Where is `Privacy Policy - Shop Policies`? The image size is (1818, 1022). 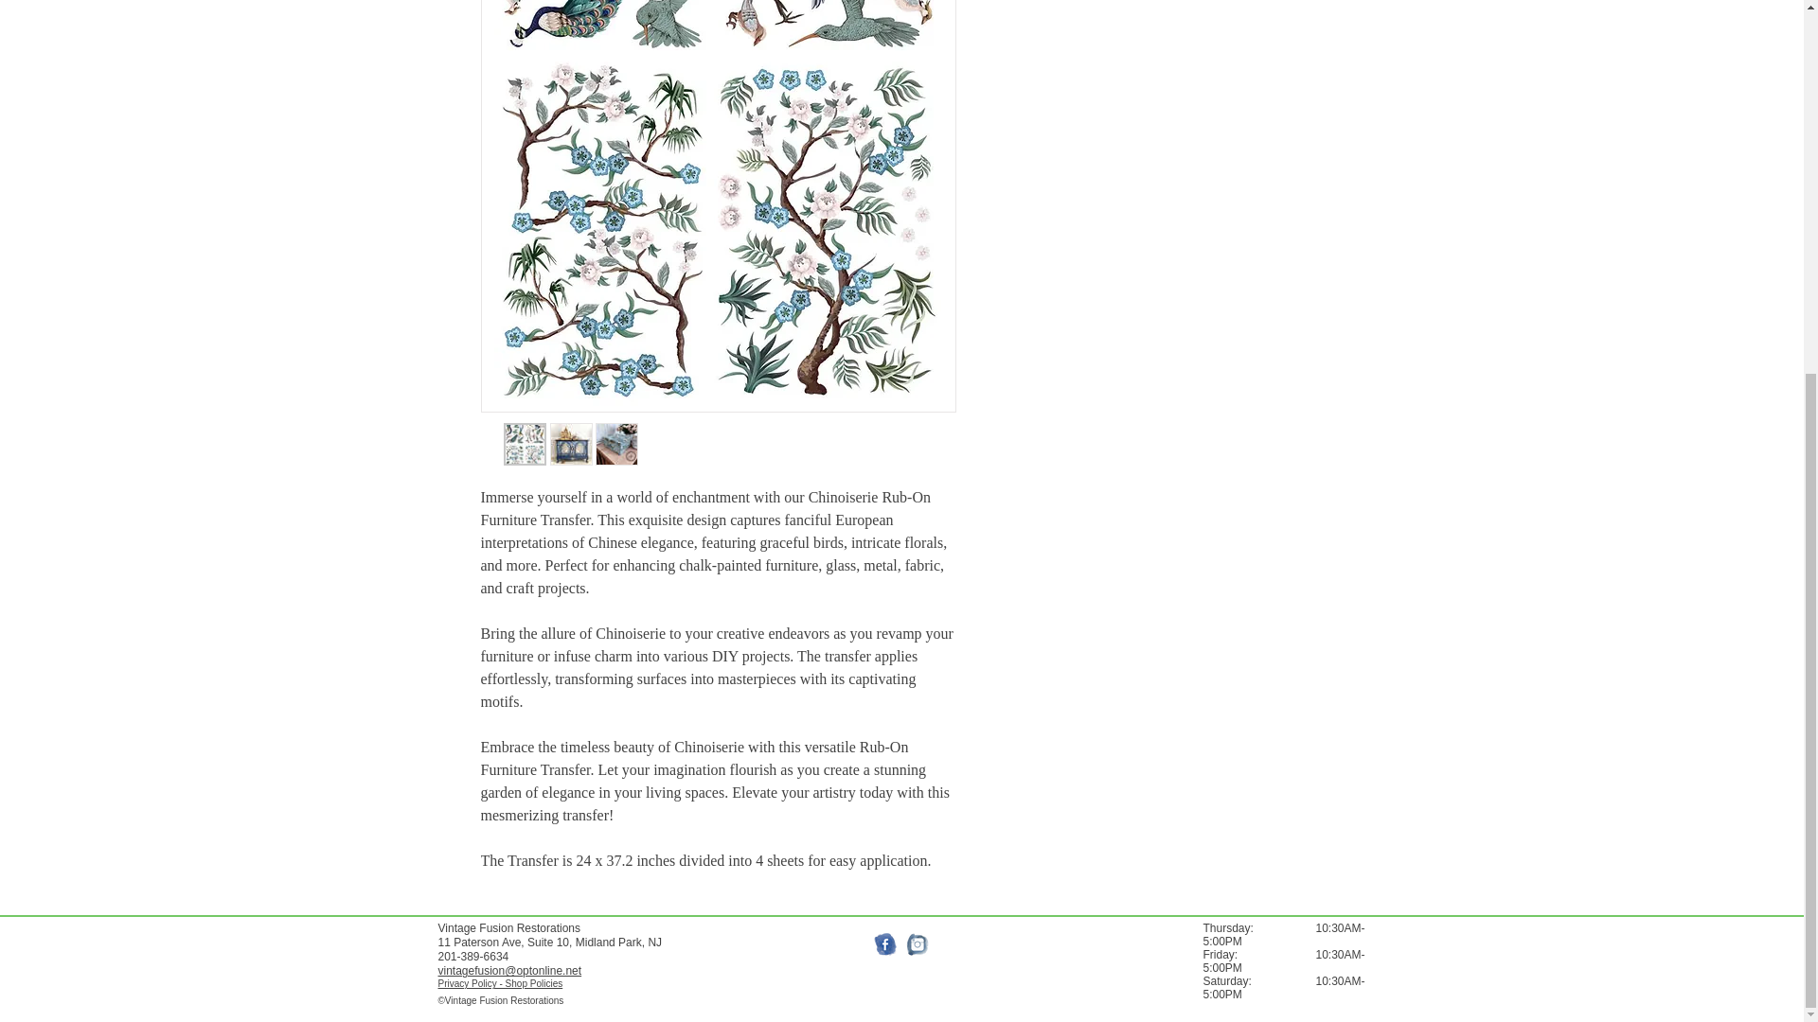 Privacy Policy - Shop Policies is located at coordinates (500, 983).